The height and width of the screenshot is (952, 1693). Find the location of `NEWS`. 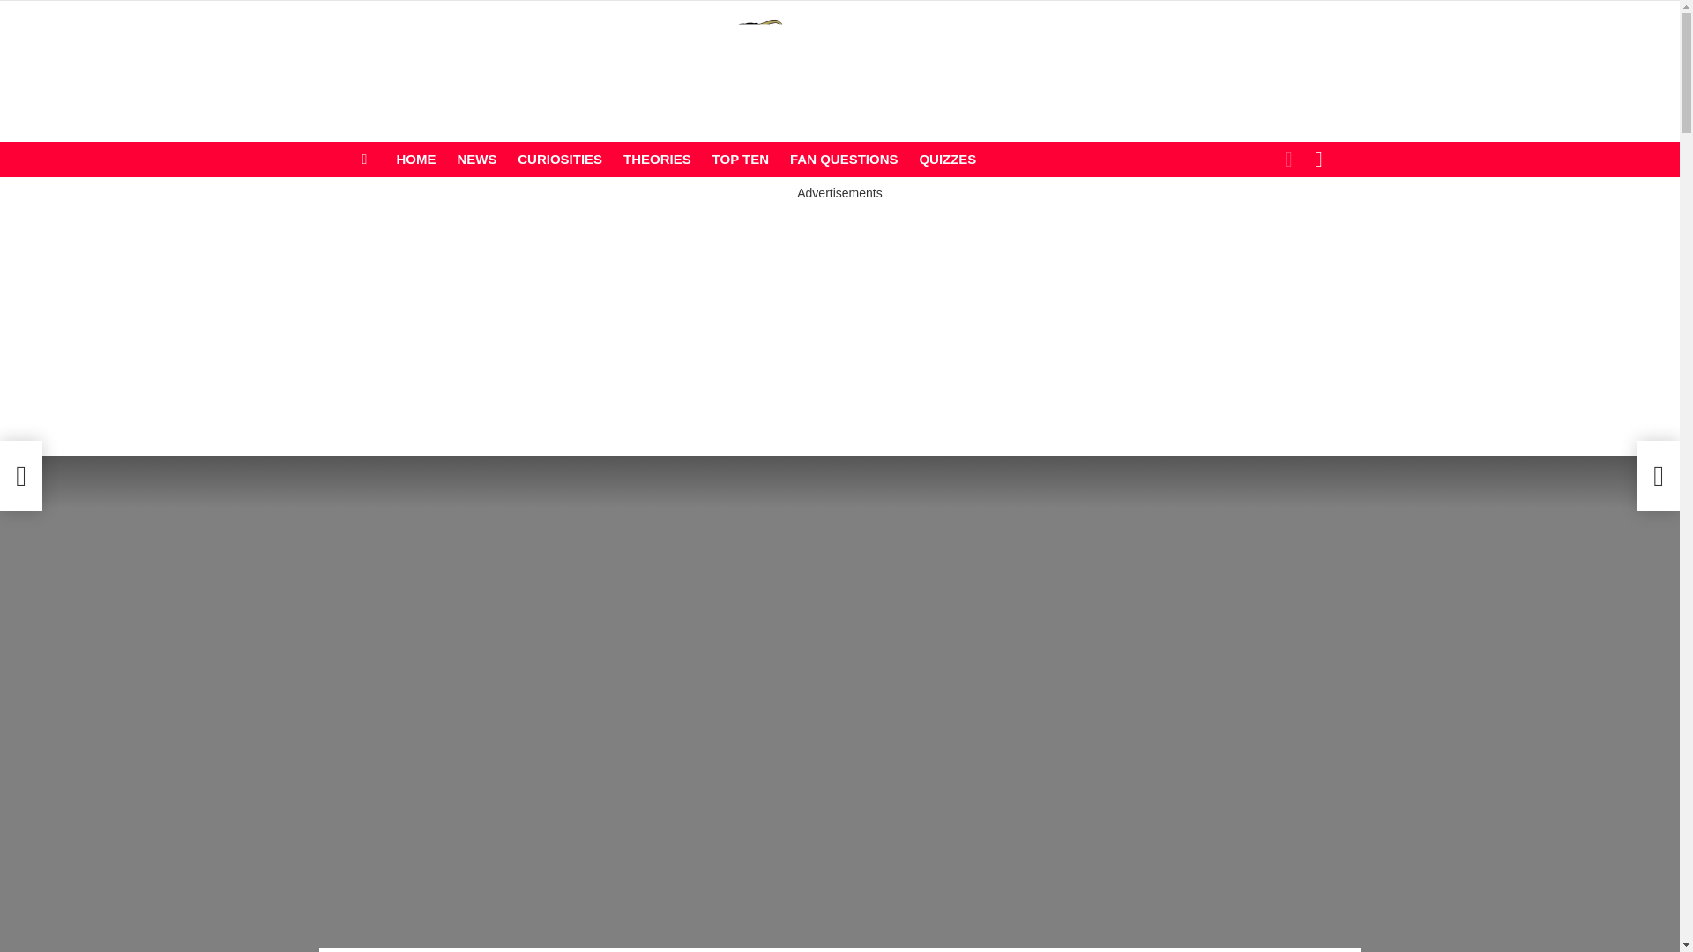

NEWS is located at coordinates (476, 159).